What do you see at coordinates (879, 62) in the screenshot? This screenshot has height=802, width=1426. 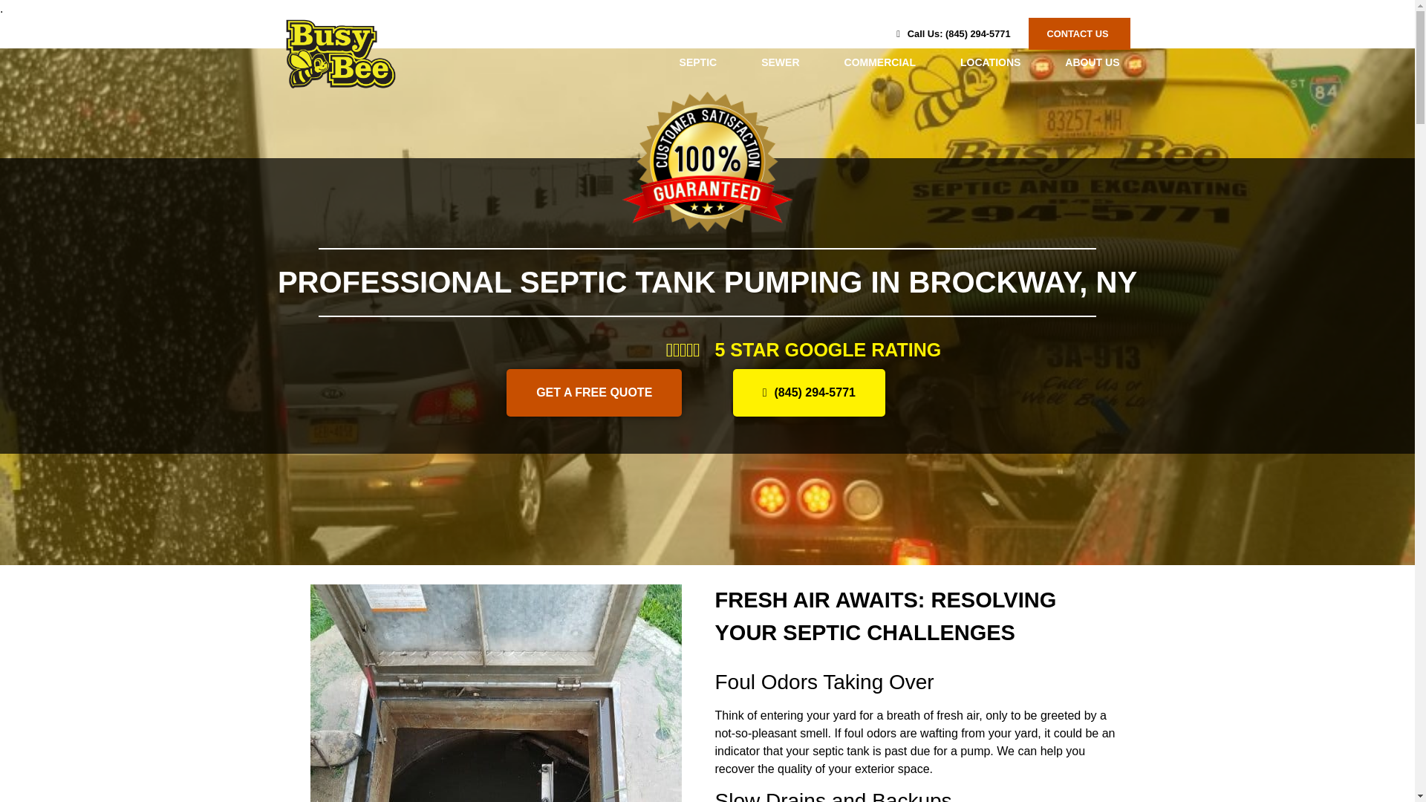 I see `COMMERCIAL` at bounding box center [879, 62].